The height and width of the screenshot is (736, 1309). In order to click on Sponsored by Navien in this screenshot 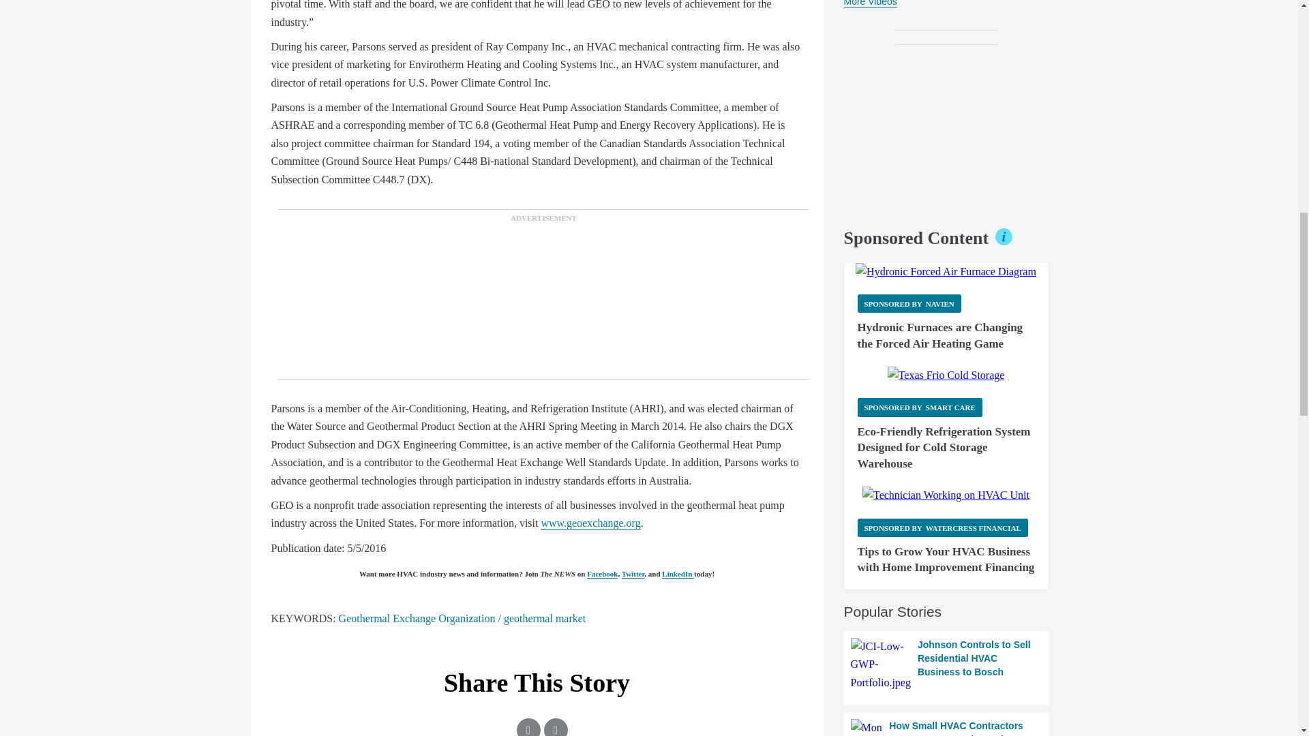, I will do `click(909, 304)`.